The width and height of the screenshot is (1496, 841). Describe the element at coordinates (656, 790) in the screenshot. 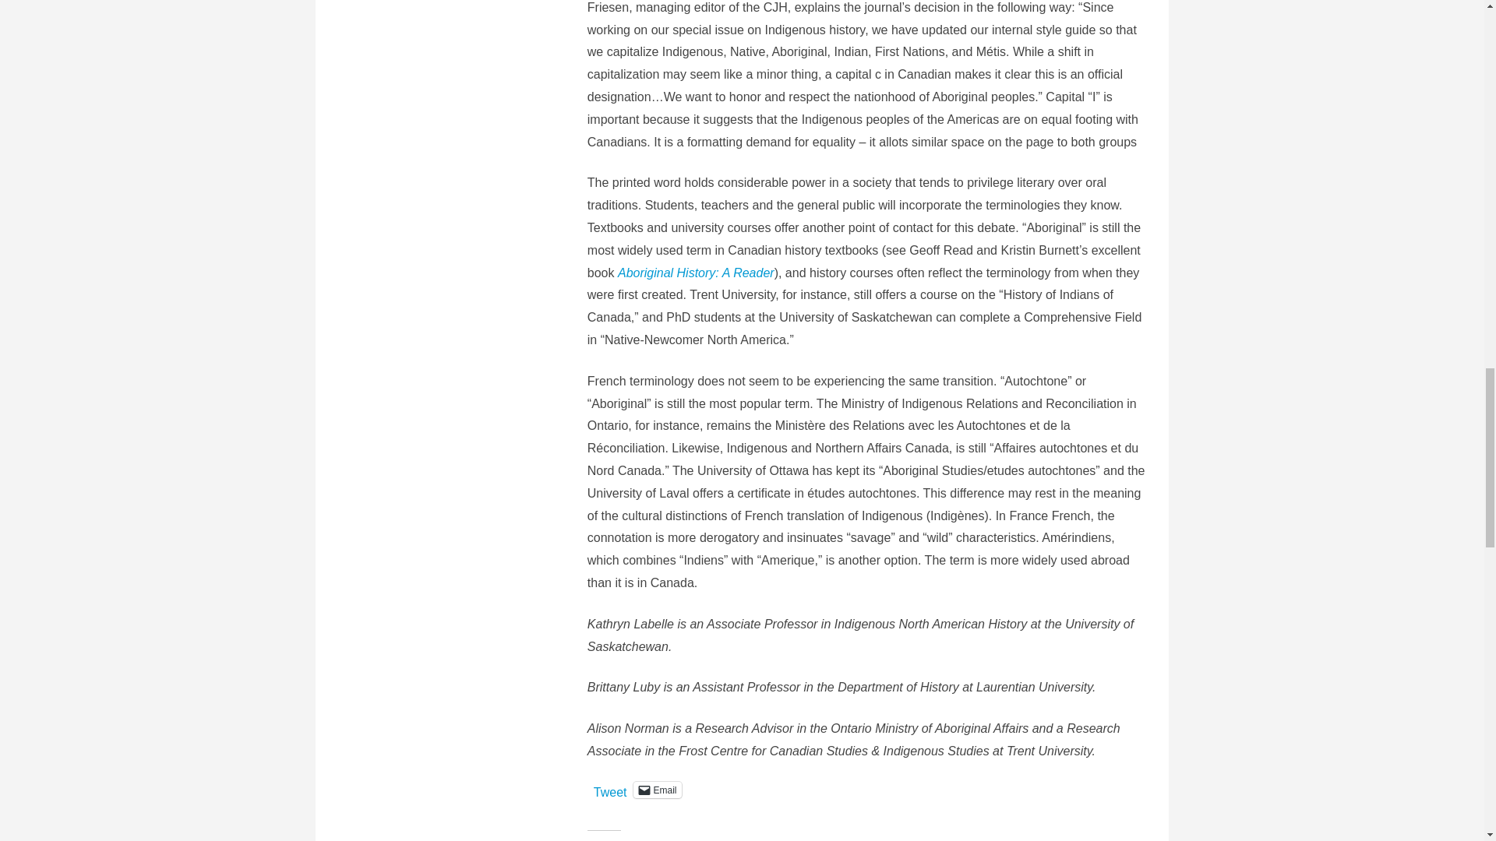

I see `Email` at that location.